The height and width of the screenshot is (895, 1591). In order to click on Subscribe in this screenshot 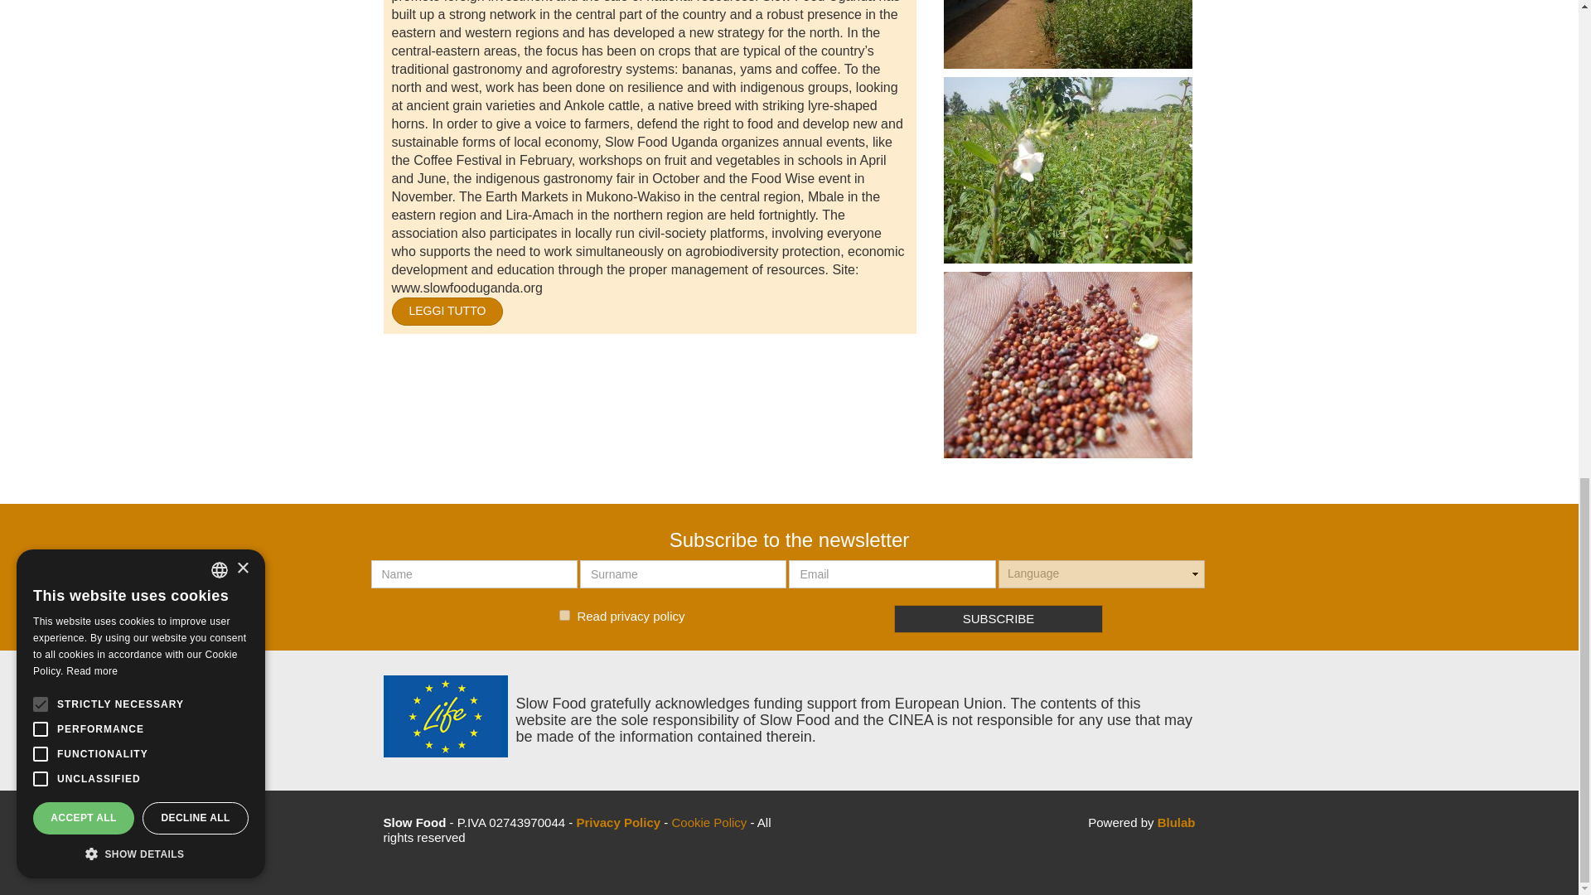, I will do `click(999, 618)`.